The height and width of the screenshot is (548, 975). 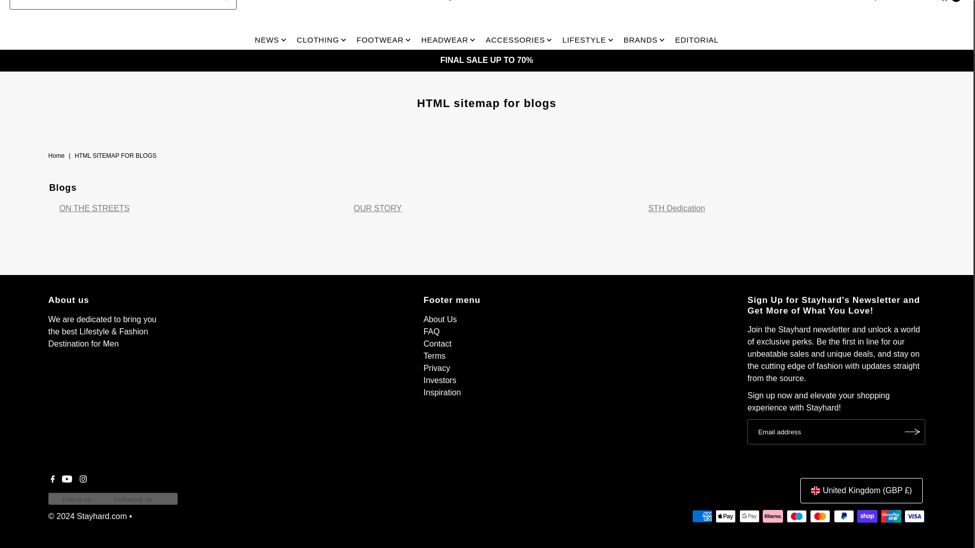 What do you see at coordinates (772, 517) in the screenshot?
I see `Klarna` at bounding box center [772, 517].